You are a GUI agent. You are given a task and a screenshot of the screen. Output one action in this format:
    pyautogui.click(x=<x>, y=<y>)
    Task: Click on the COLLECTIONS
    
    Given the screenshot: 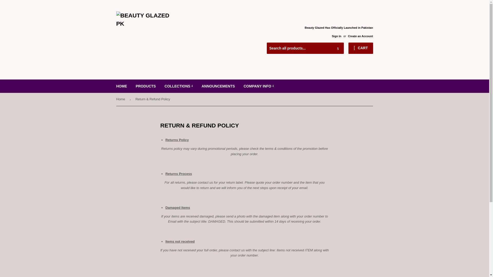 What is the action you would take?
    pyautogui.click(x=179, y=86)
    